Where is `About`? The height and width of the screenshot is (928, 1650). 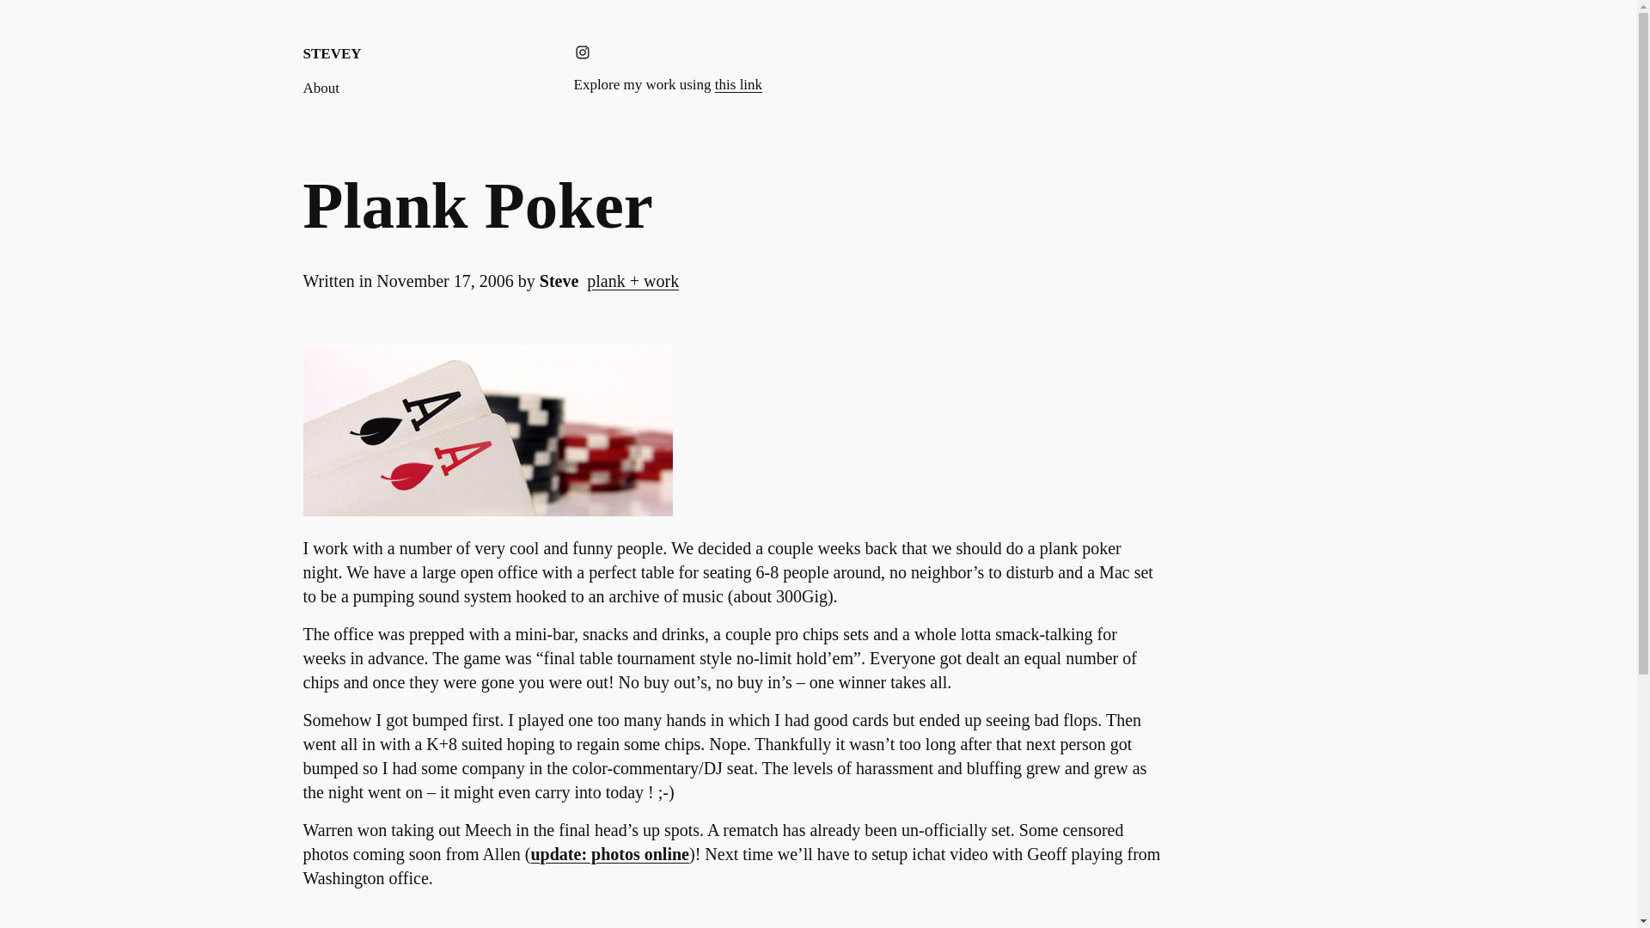
About is located at coordinates (321, 88).